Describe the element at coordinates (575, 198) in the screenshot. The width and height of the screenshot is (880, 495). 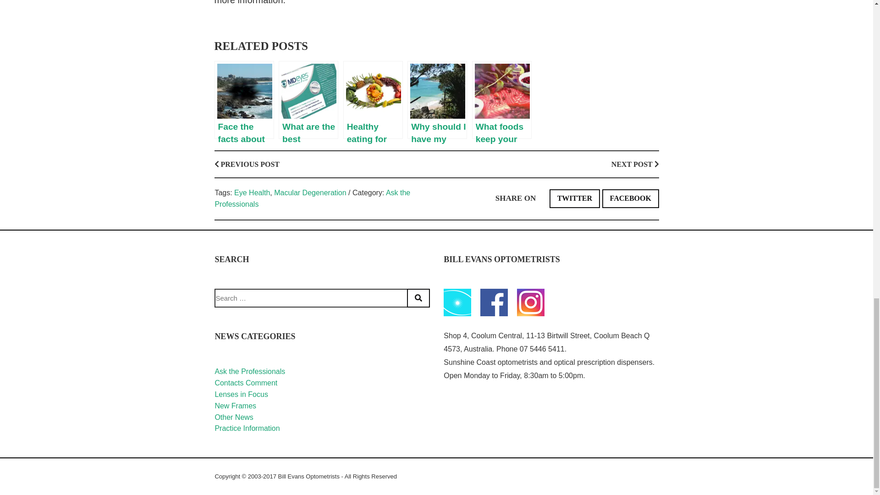
I see `TWITTER` at that location.